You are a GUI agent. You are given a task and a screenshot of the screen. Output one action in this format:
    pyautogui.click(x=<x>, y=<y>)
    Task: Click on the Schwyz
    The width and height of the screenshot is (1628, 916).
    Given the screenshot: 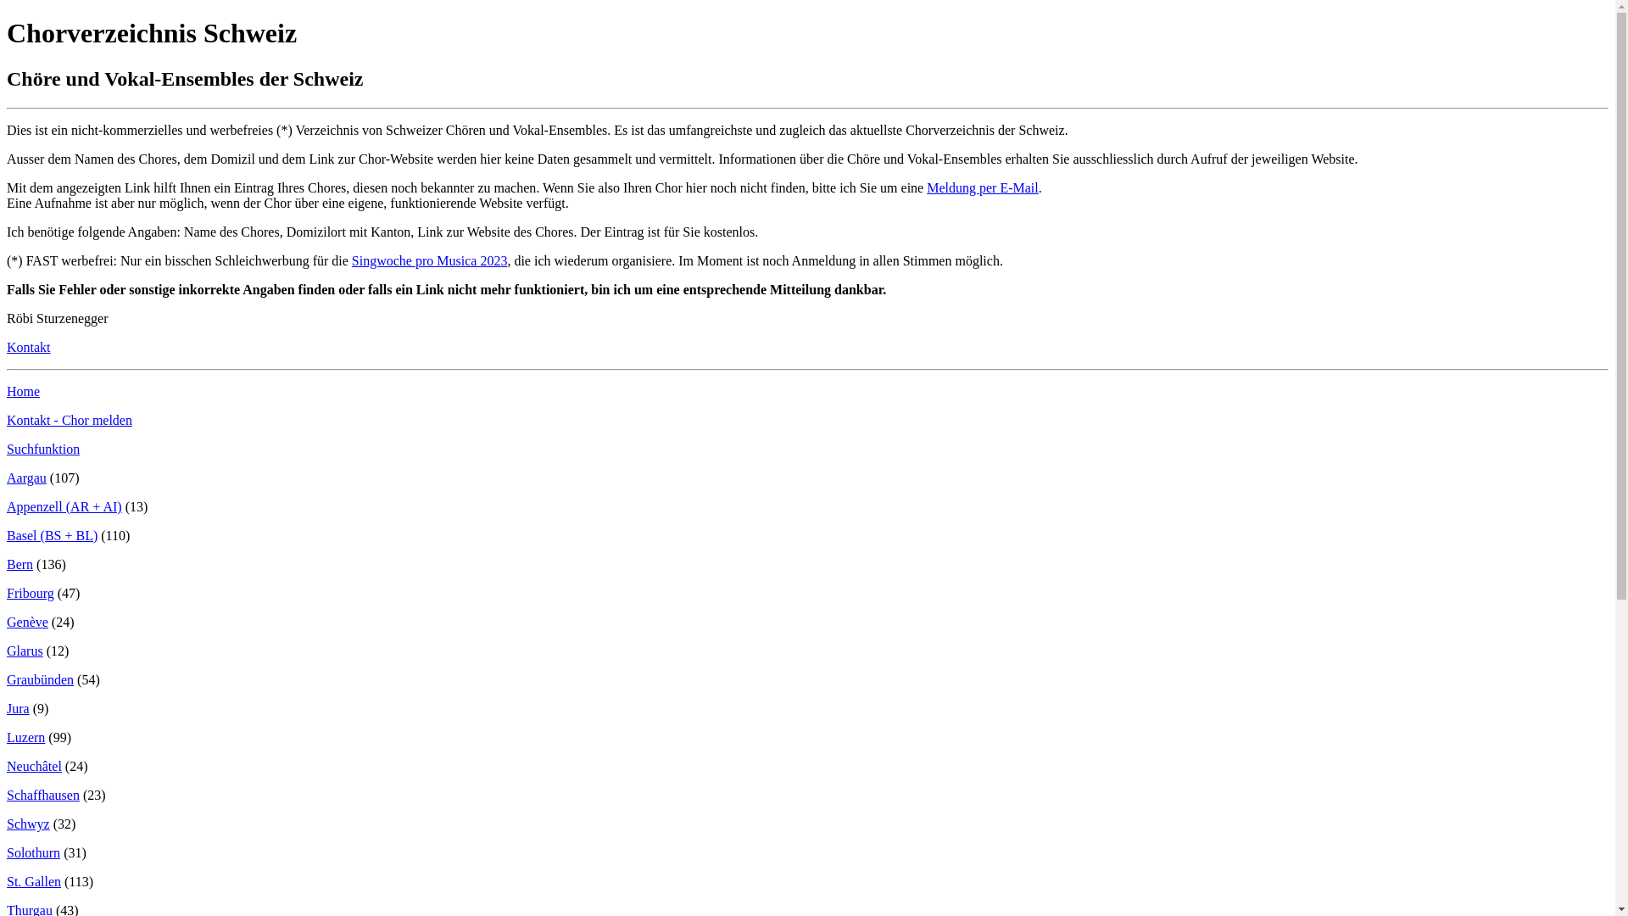 What is the action you would take?
    pyautogui.click(x=29, y=824)
    